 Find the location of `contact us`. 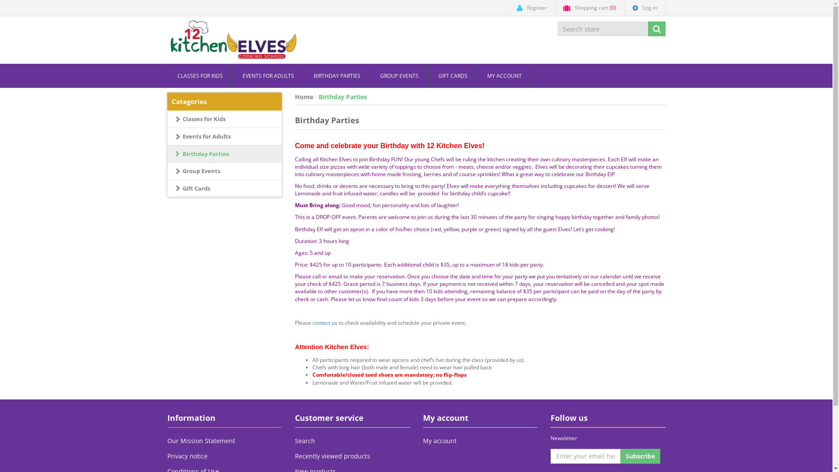

contact us is located at coordinates (325, 323).